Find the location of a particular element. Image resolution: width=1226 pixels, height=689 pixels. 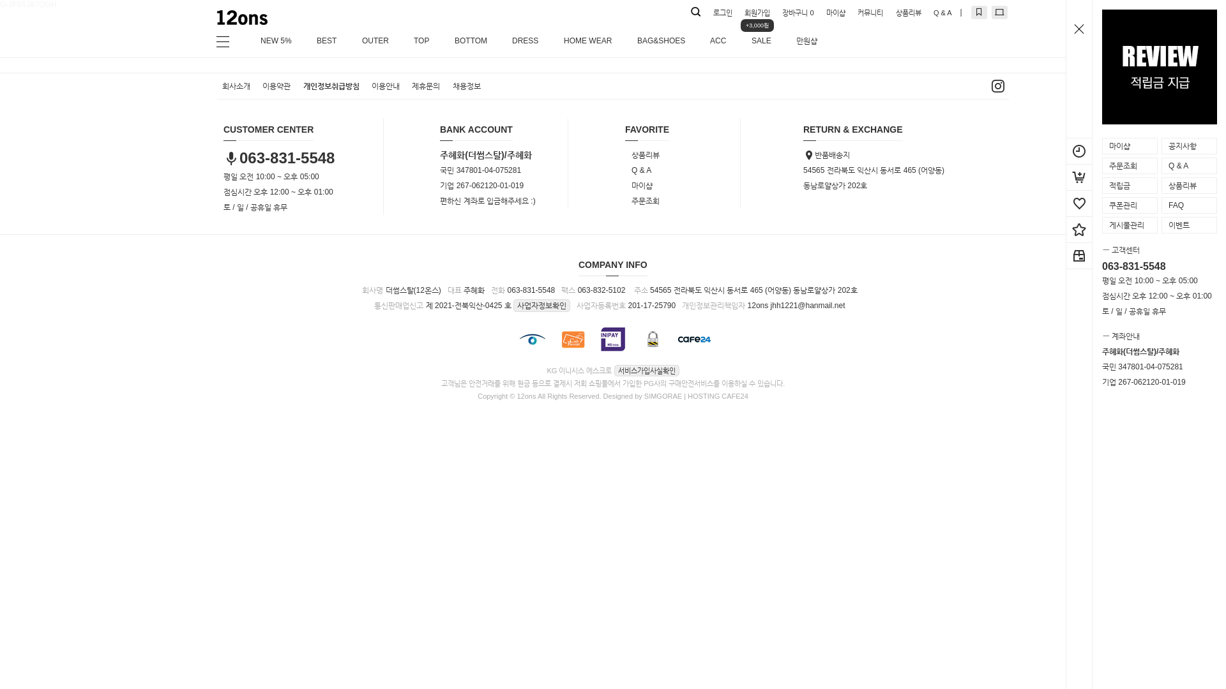

FAQ is located at coordinates (1189, 205).